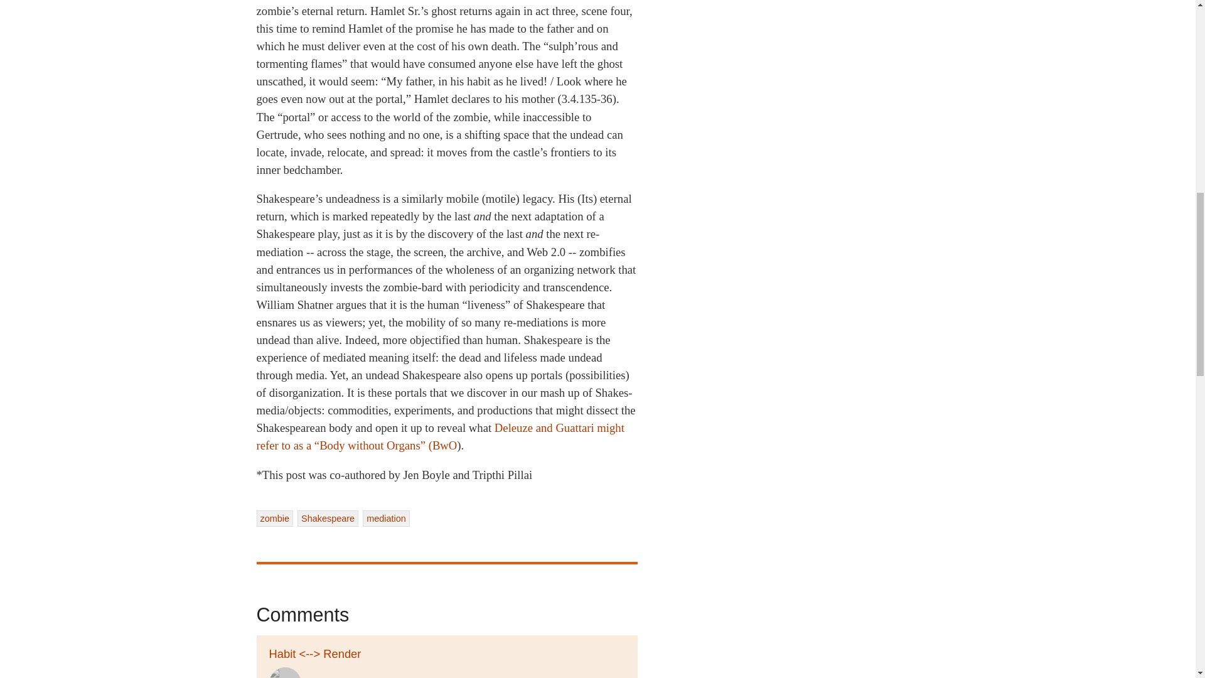 Image resolution: width=1205 pixels, height=678 pixels. What do you see at coordinates (385, 519) in the screenshot?
I see `mediation` at bounding box center [385, 519].